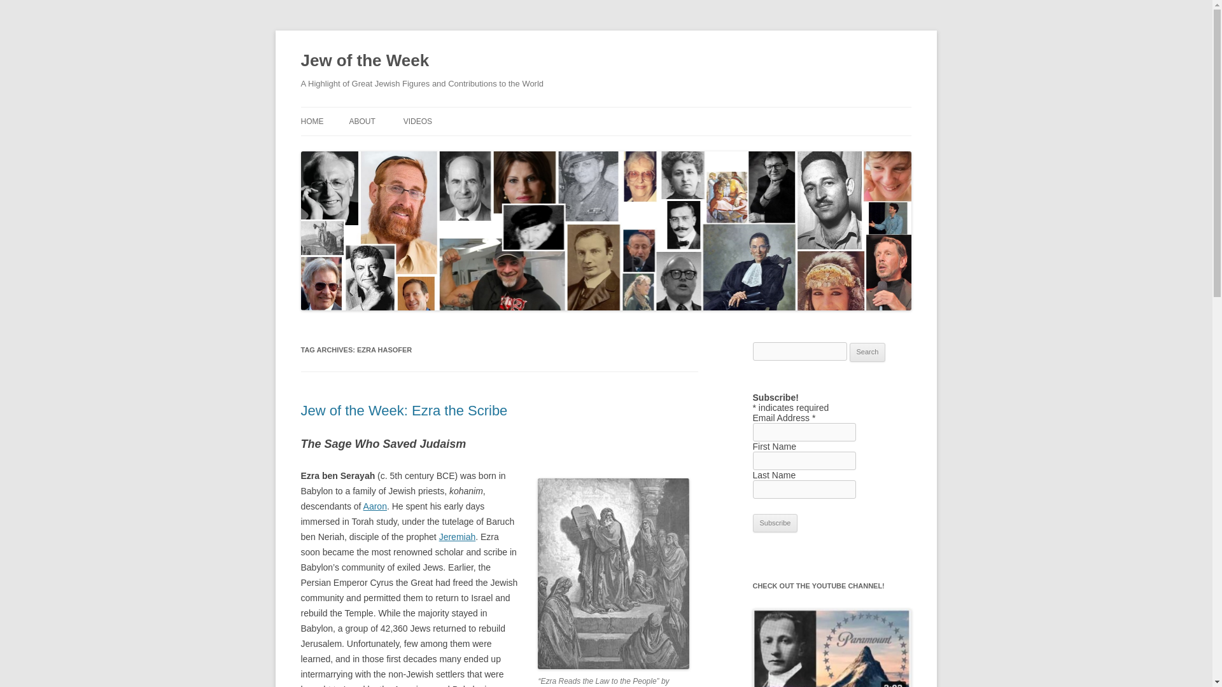  Describe the element at coordinates (375, 506) in the screenshot. I see `Aaron` at that location.